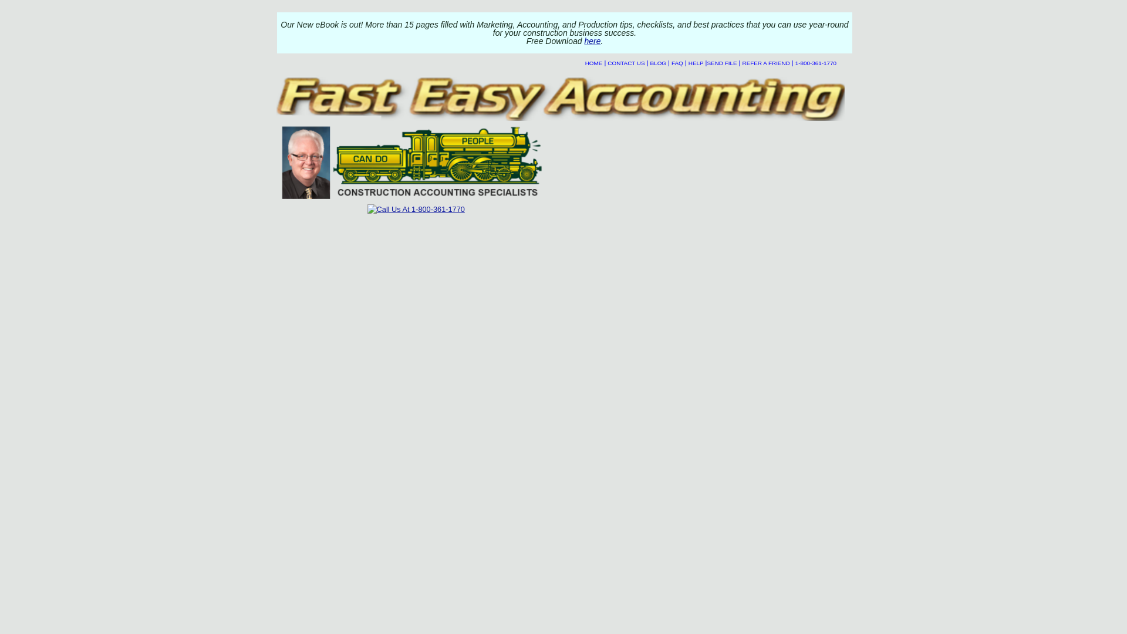 Image resolution: width=1127 pixels, height=634 pixels. I want to click on BLOG, so click(657, 63).